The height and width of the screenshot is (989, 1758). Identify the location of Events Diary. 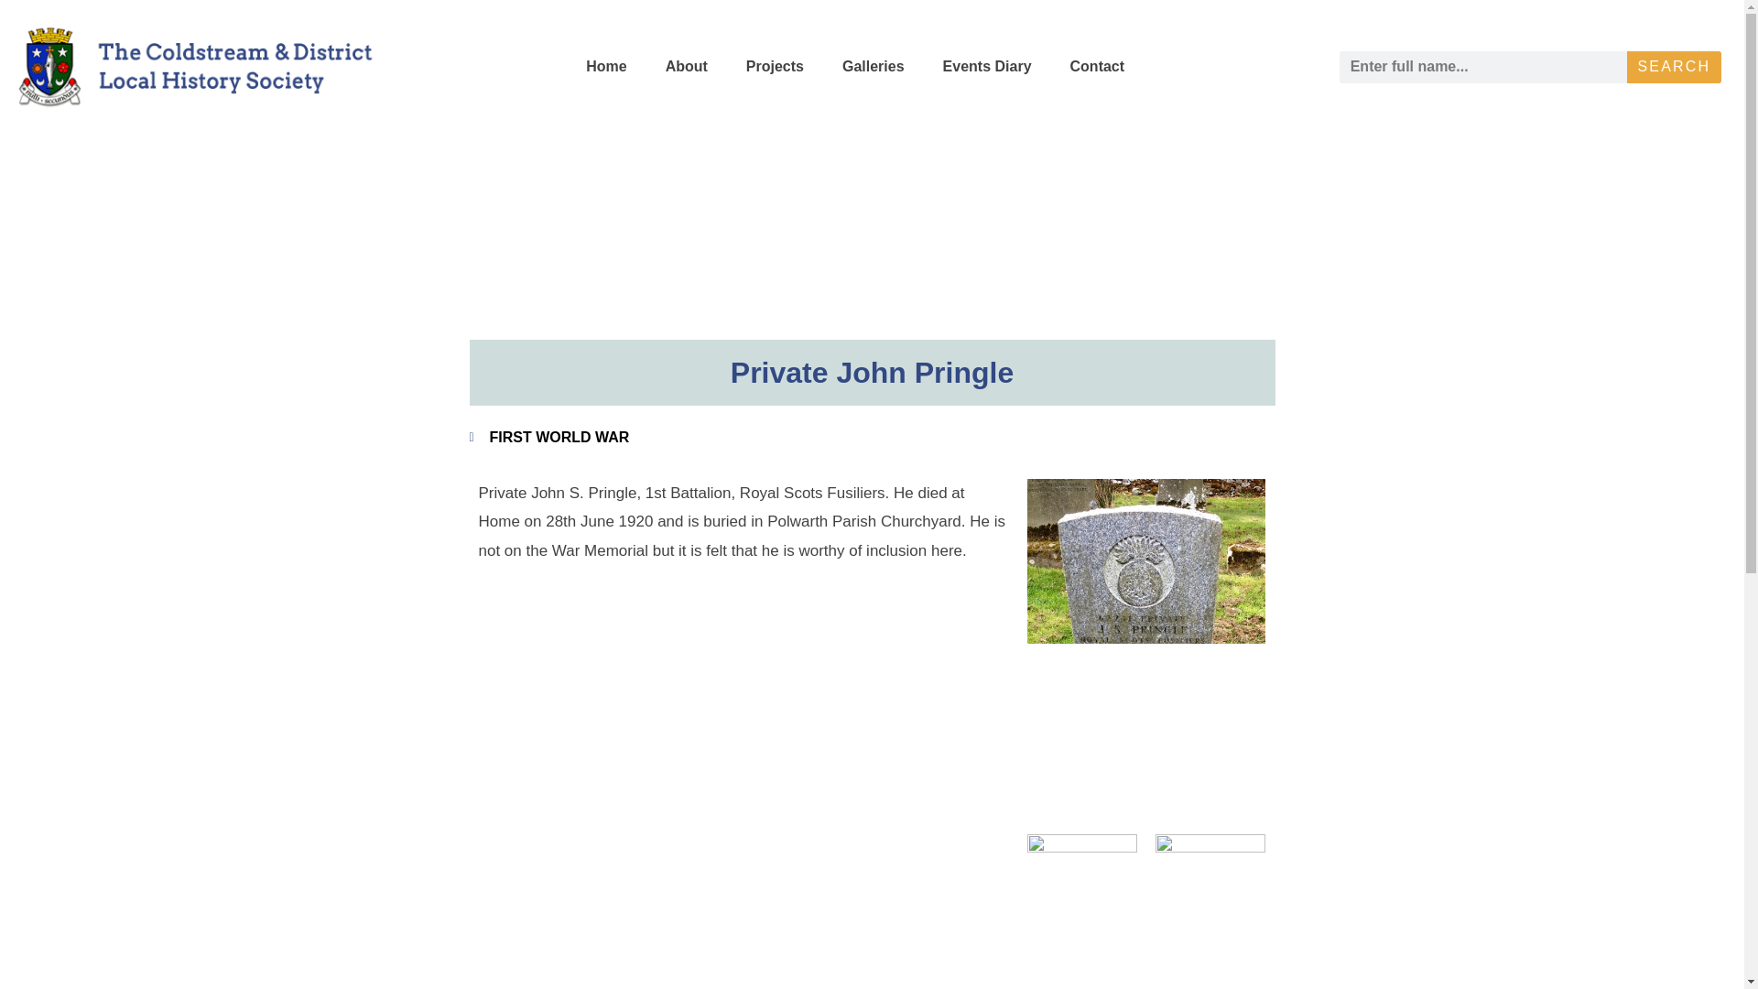
(987, 66).